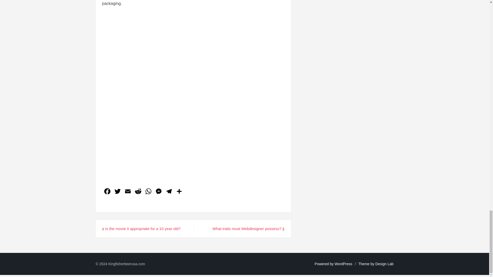 Image resolution: width=493 pixels, height=277 pixels. I want to click on Facebook, so click(107, 192).